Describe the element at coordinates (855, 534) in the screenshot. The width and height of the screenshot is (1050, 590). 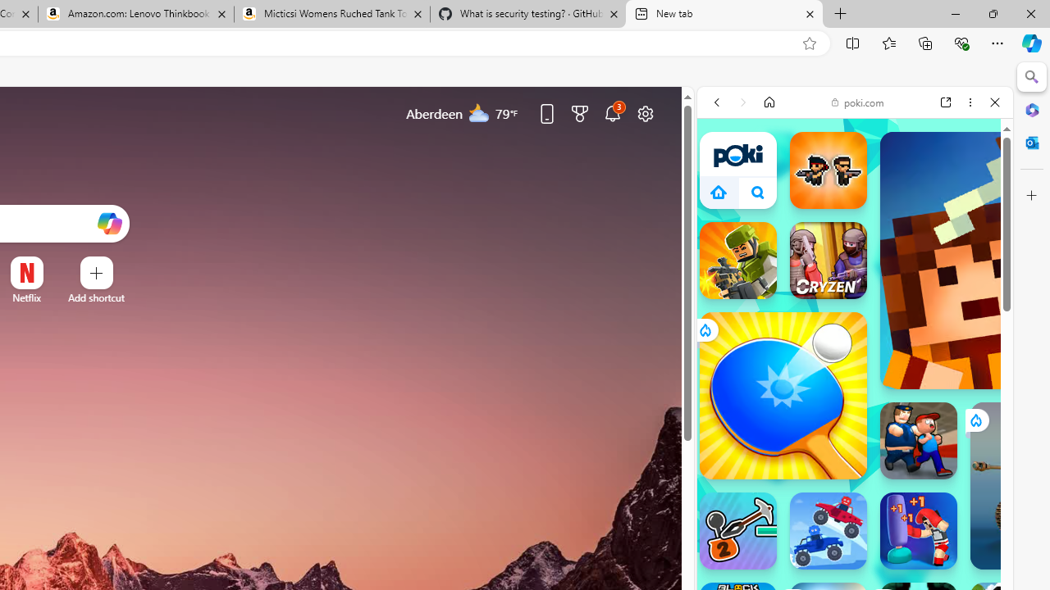
I see `Io Games` at that location.